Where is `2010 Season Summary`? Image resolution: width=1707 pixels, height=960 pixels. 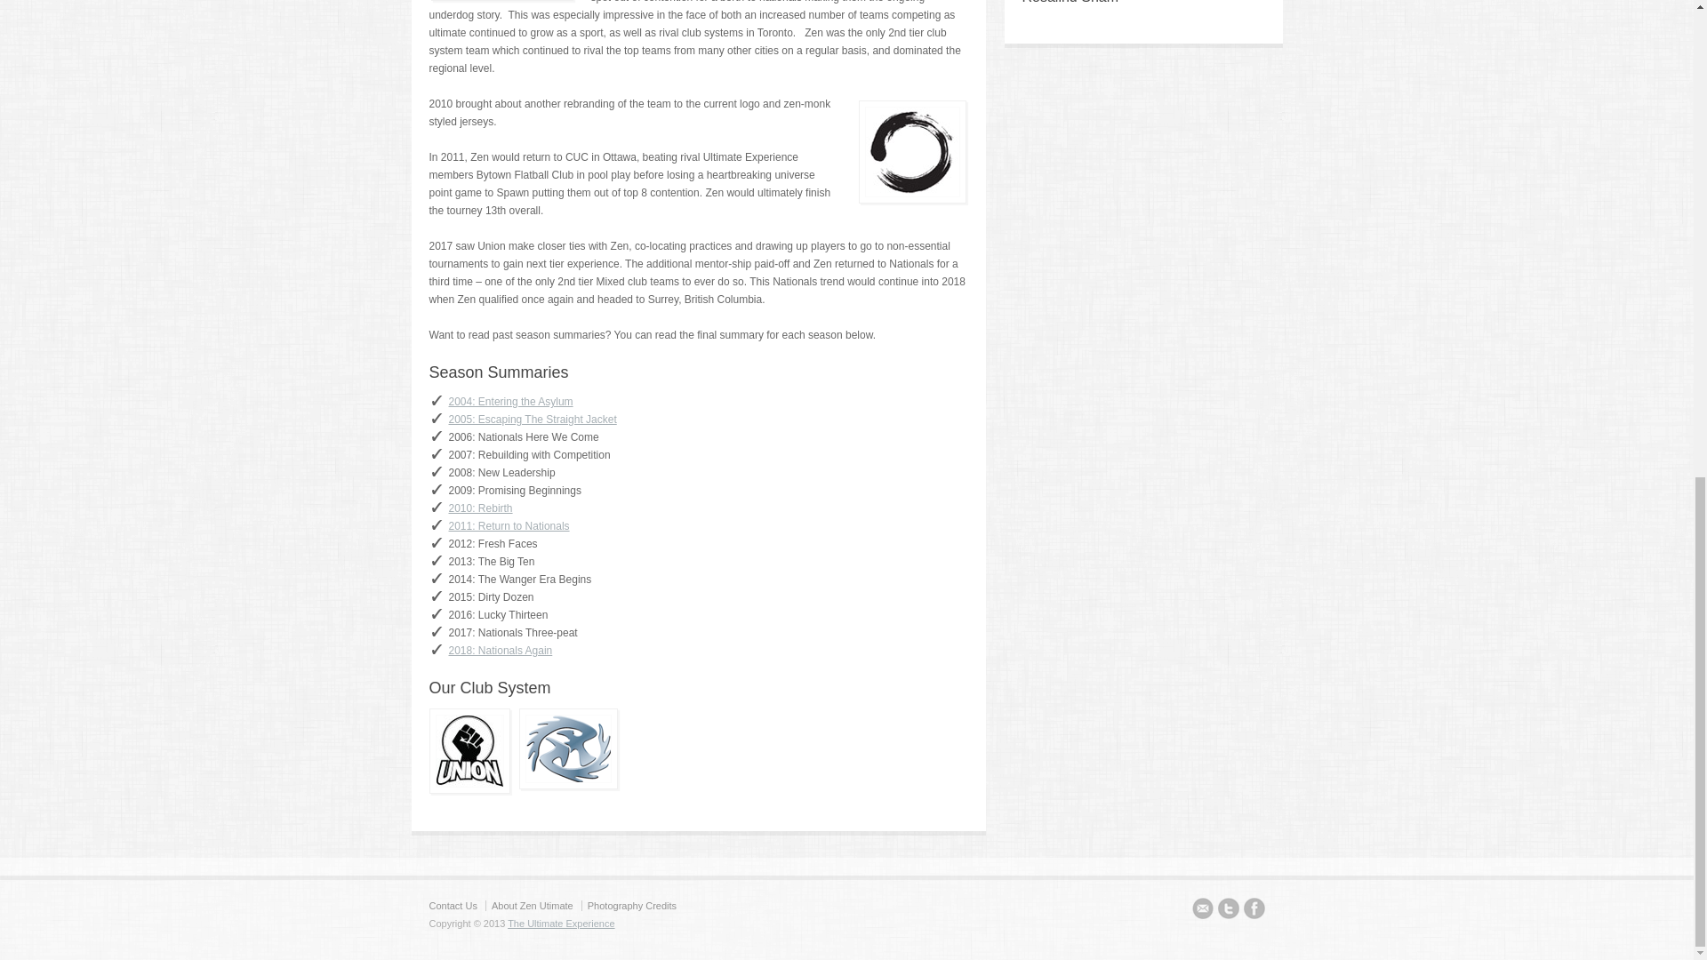 2010 Season Summary is located at coordinates (480, 508).